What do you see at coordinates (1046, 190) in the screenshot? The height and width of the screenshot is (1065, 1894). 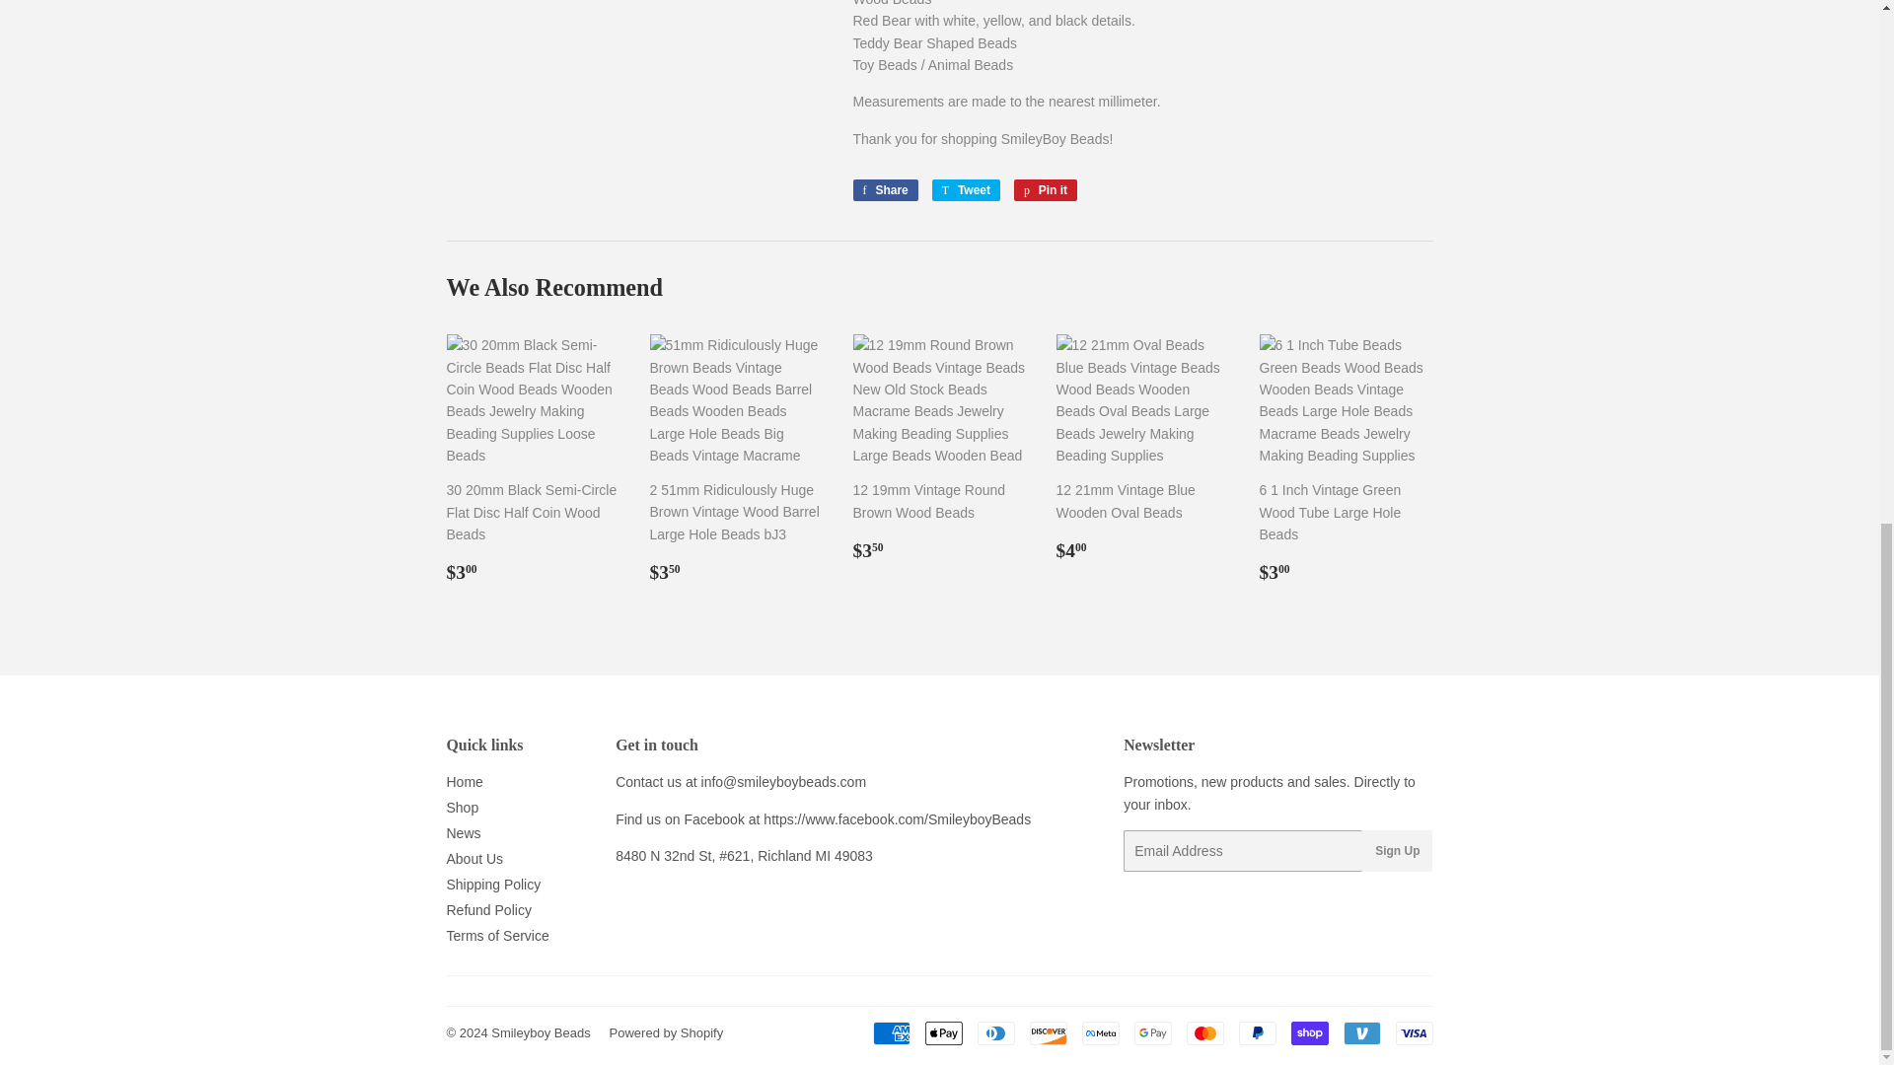 I see `Pin on Pinterest` at bounding box center [1046, 190].